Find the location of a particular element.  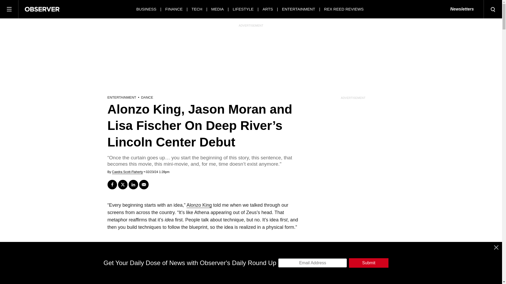

ARTS is located at coordinates (268, 9).